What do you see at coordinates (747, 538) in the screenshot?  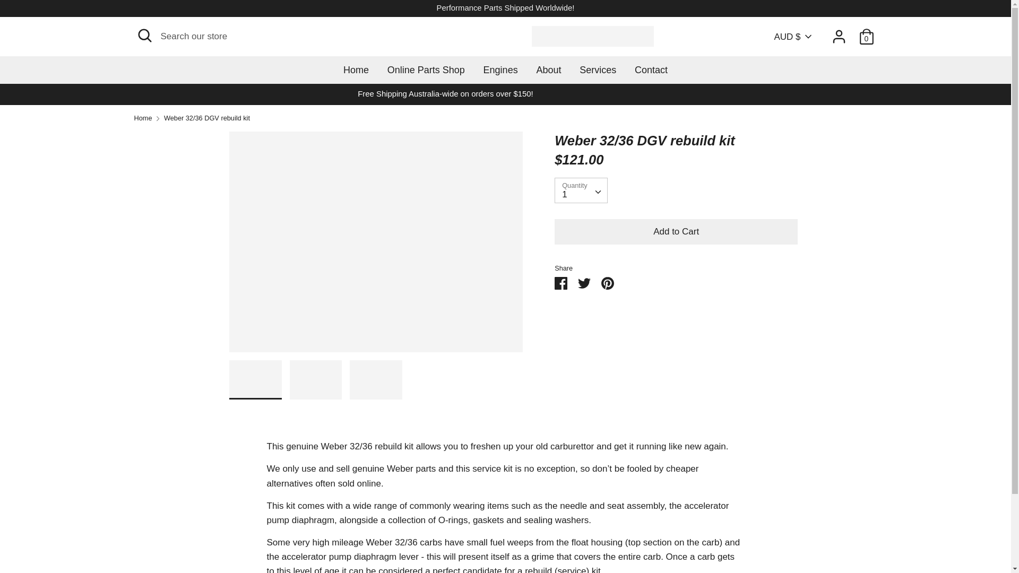 I see `Google Pay` at bounding box center [747, 538].